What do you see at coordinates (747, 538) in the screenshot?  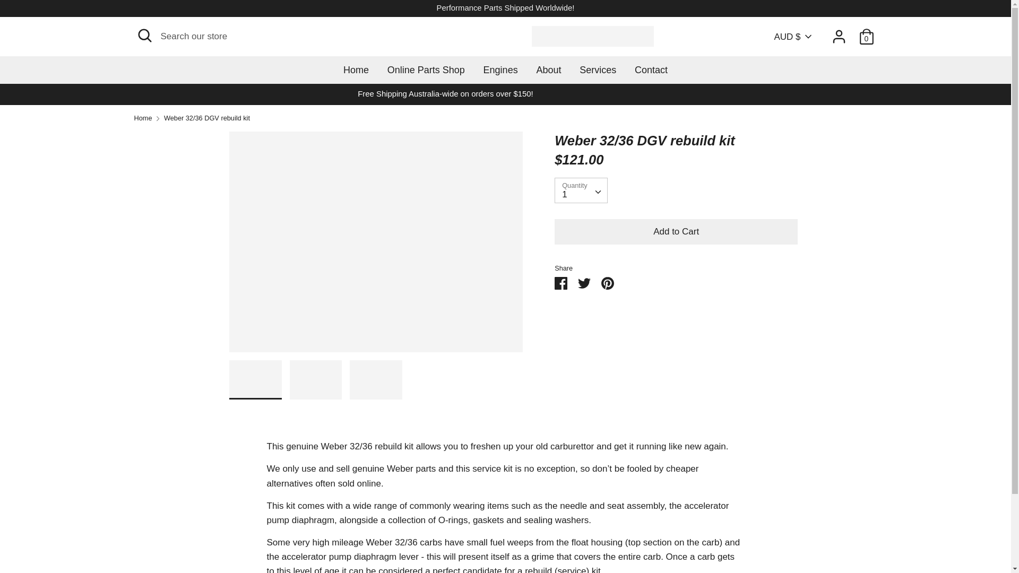 I see `Google Pay` at bounding box center [747, 538].